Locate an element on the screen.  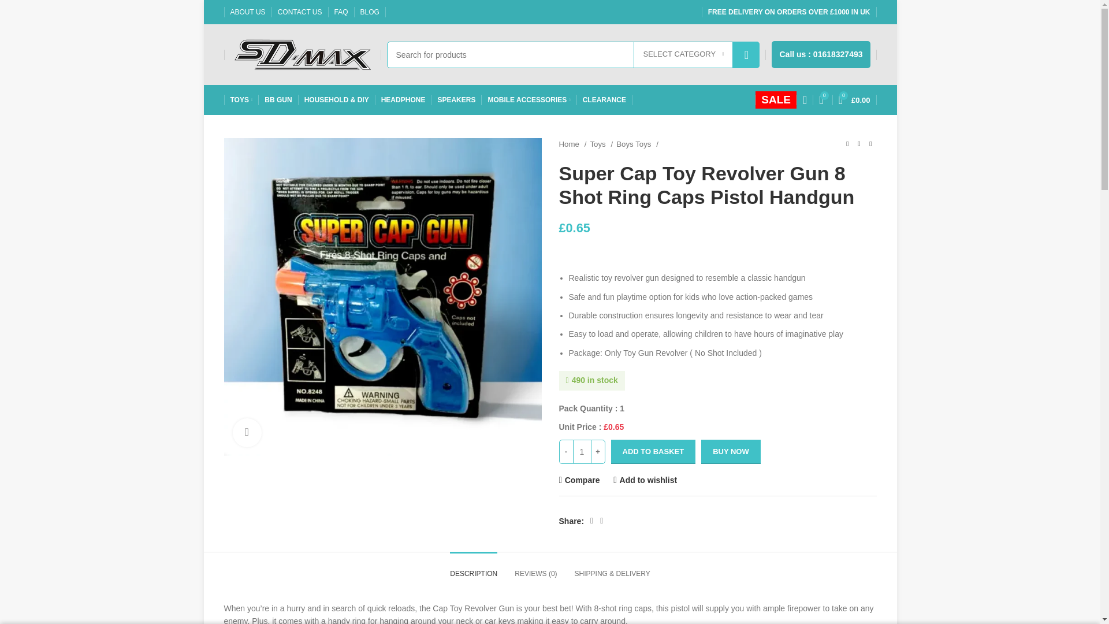
ABOUT US is located at coordinates (247, 12).